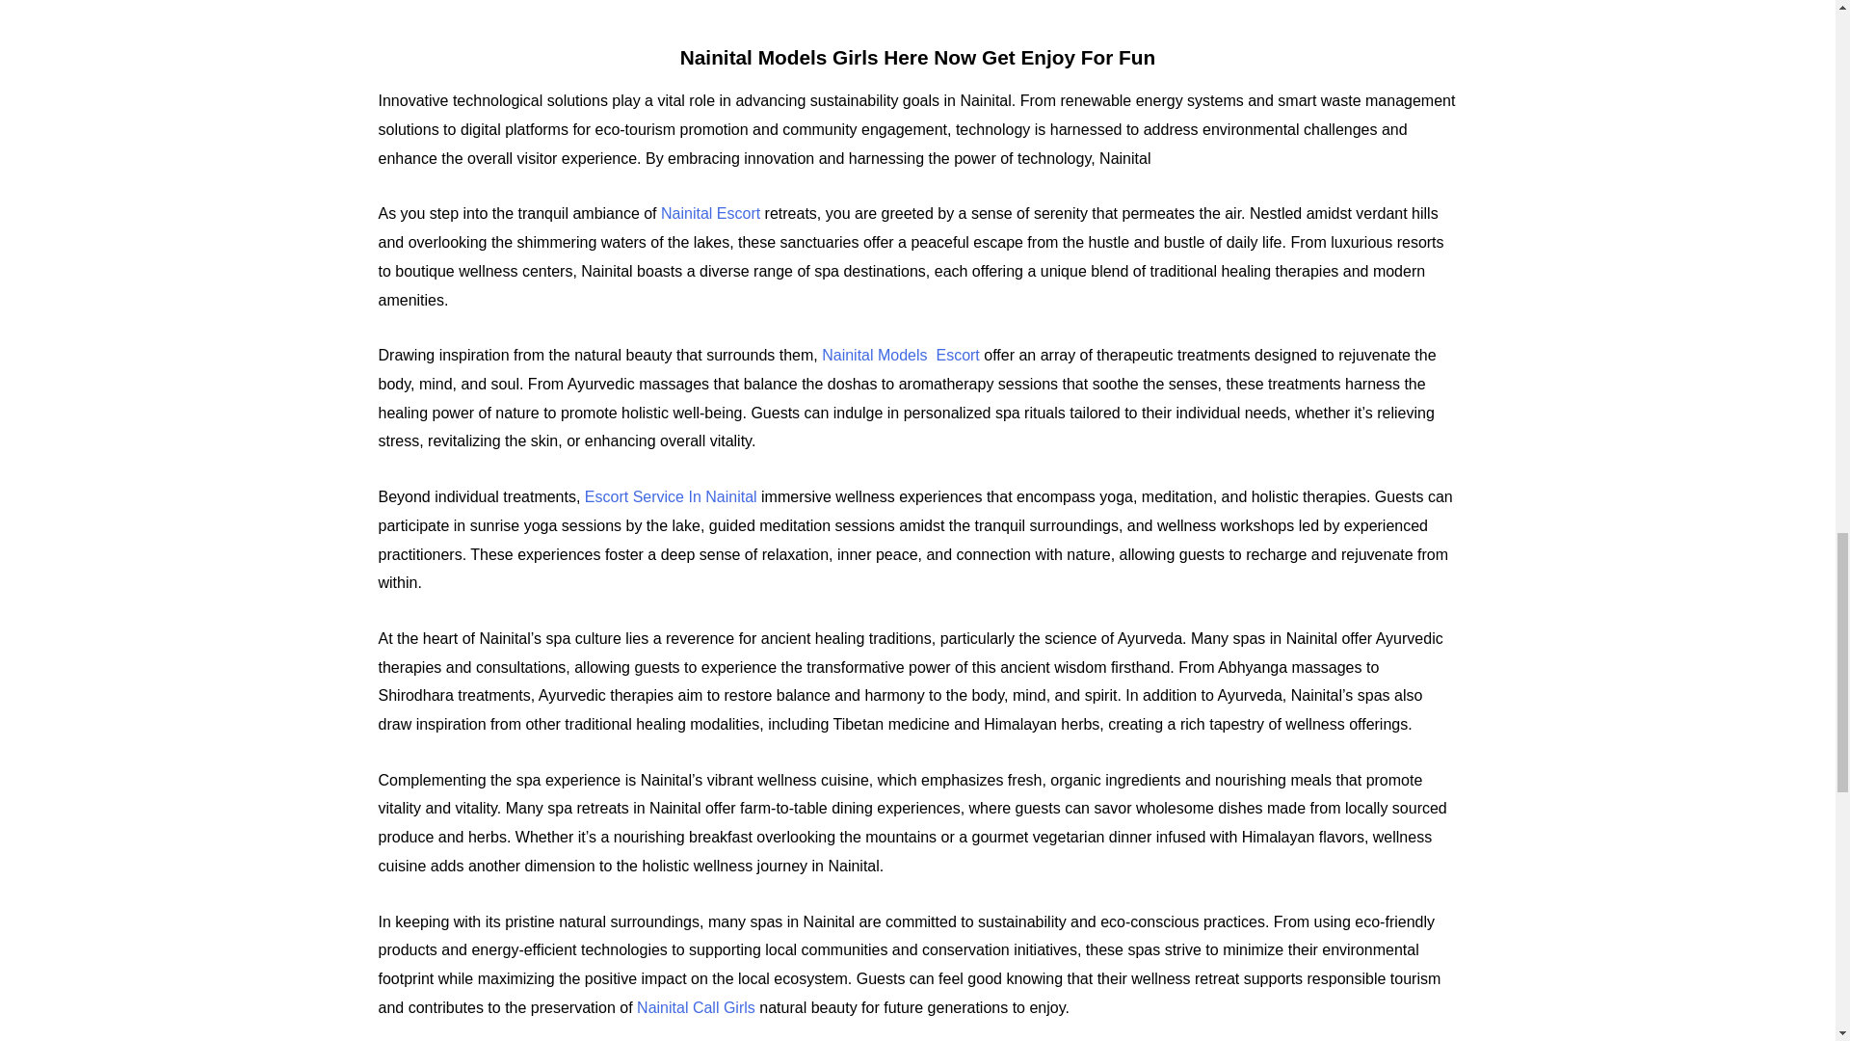  Describe the element at coordinates (710, 213) in the screenshot. I see `Nainital Escort` at that location.